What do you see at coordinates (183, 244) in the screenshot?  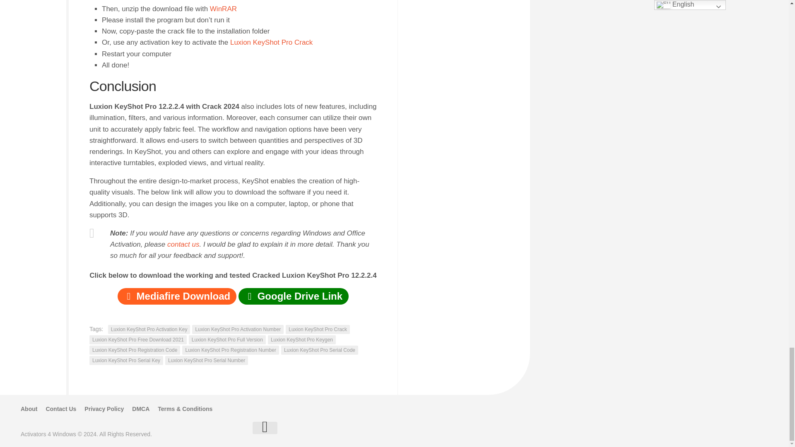 I see `contact us` at bounding box center [183, 244].